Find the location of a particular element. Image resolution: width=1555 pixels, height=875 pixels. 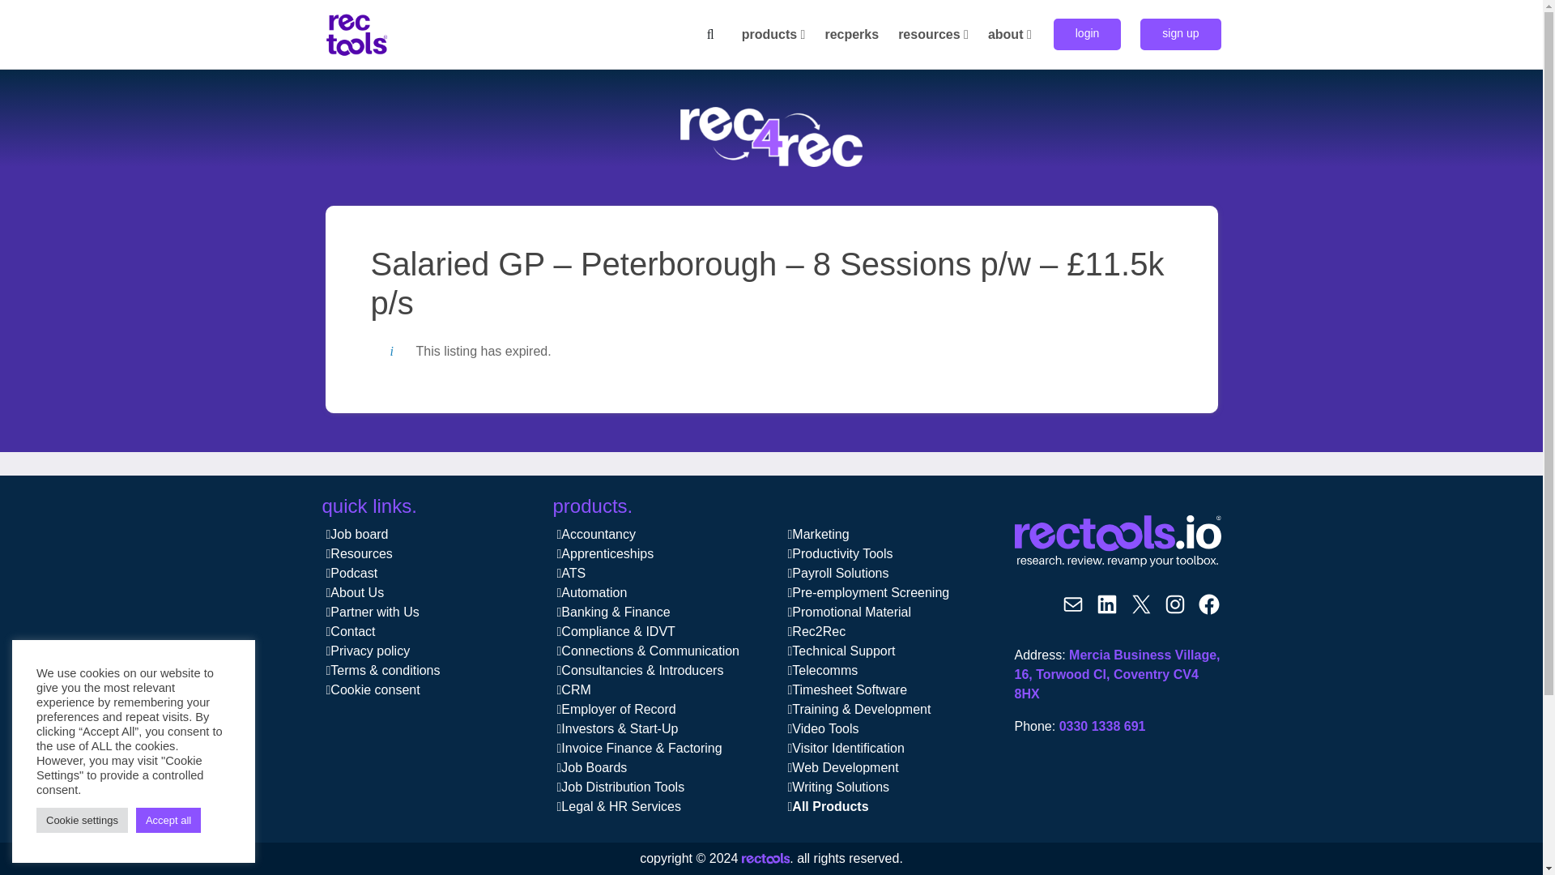

recperks is located at coordinates (852, 34).